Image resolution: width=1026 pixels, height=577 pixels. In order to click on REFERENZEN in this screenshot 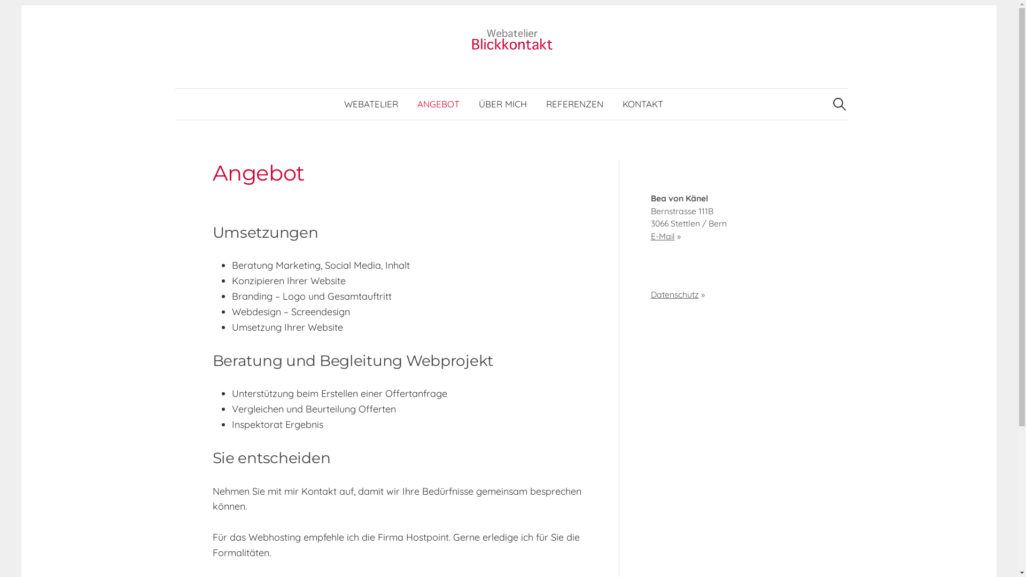, I will do `click(575, 104)`.